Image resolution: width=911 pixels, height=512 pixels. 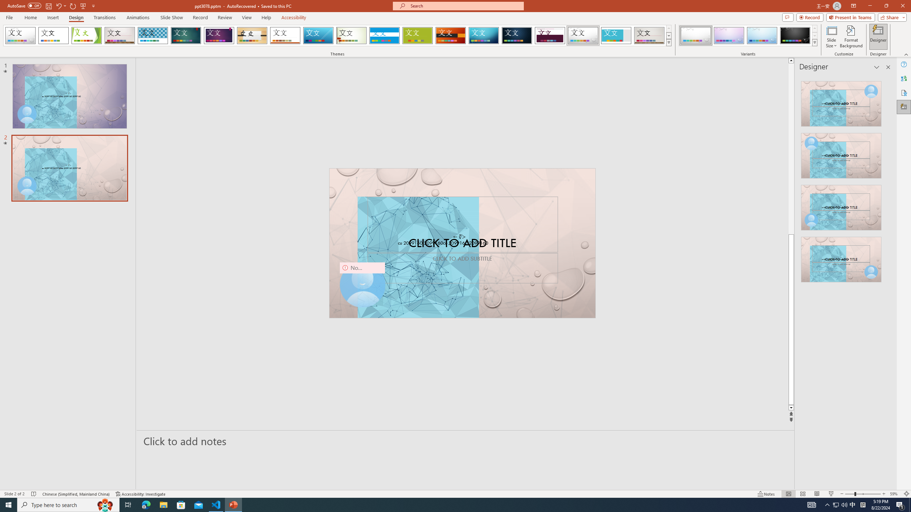 What do you see at coordinates (895, 494) in the screenshot?
I see `Zoom 59%` at bounding box center [895, 494].